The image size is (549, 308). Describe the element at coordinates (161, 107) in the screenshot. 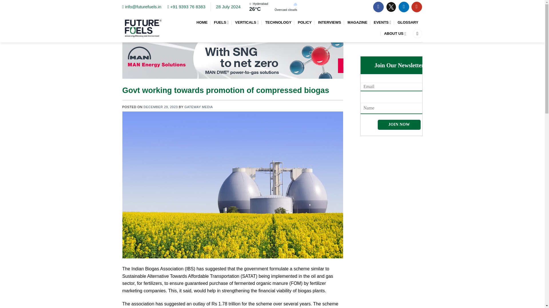

I see `DECEMBER 29, 2023` at that location.